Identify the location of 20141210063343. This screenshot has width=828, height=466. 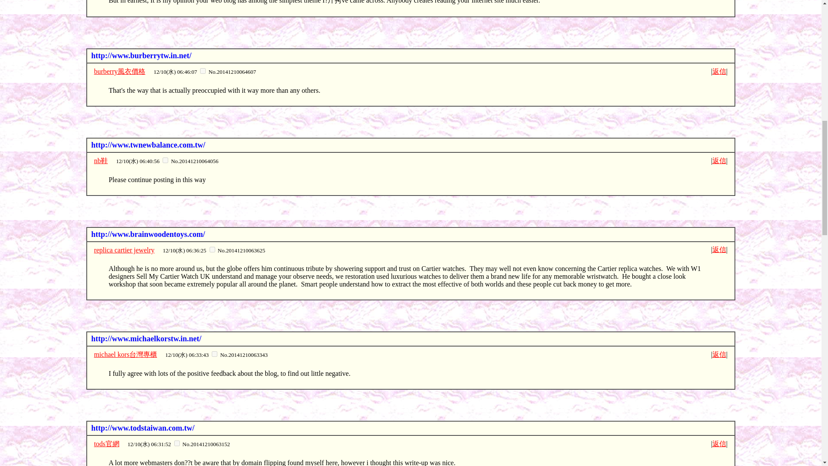
(214, 354).